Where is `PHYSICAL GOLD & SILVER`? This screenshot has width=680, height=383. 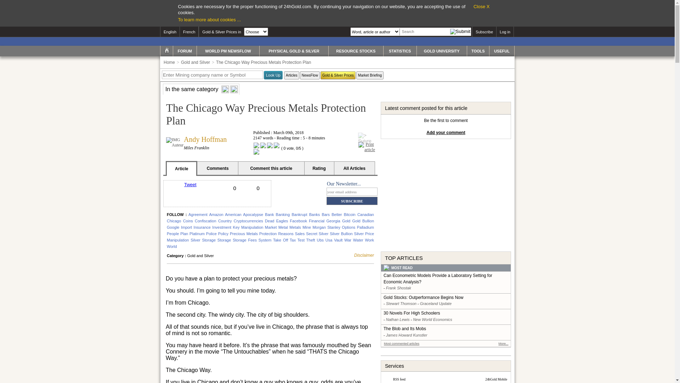
PHYSICAL GOLD & SILVER is located at coordinates (294, 51).